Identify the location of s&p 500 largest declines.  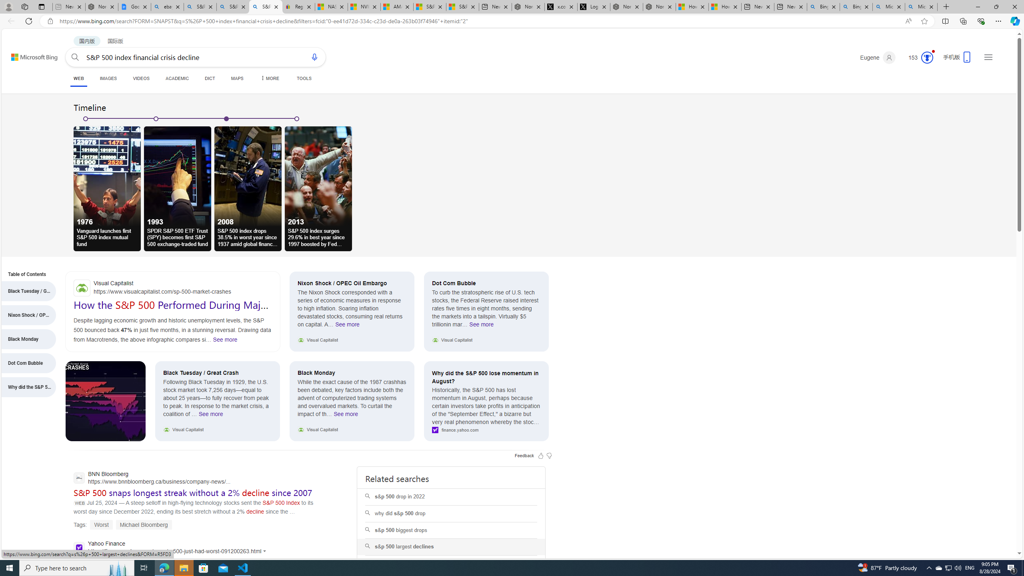
(451, 547).